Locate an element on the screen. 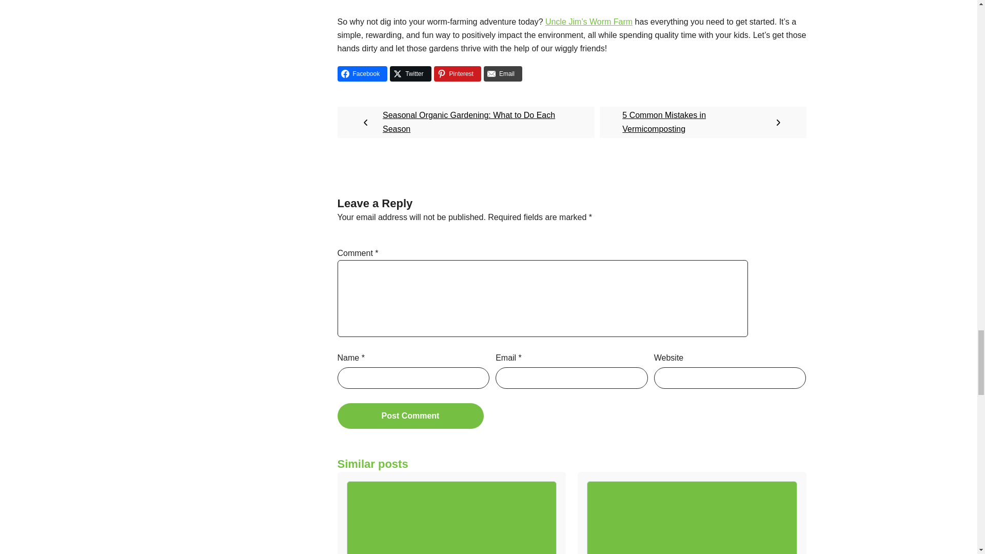 The height and width of the screenshot is (554, 985). Share on Pinterest is located at coordinates (458, 73).